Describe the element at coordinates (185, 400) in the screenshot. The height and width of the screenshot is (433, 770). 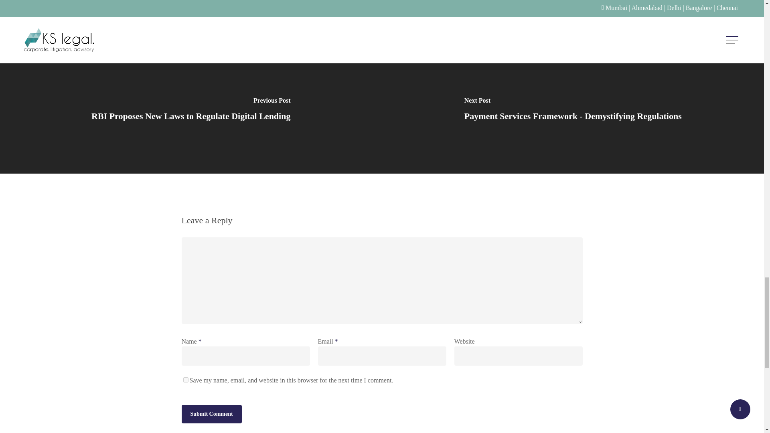
I see `yes` at that location.